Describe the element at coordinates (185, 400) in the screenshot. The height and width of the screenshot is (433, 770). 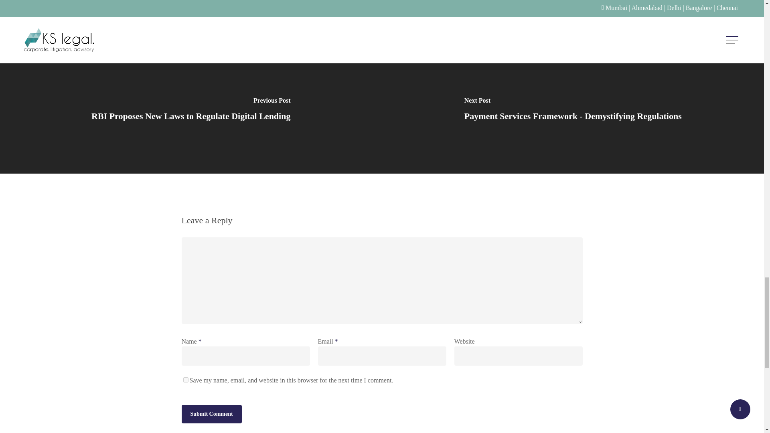
I see `yes` at that location.